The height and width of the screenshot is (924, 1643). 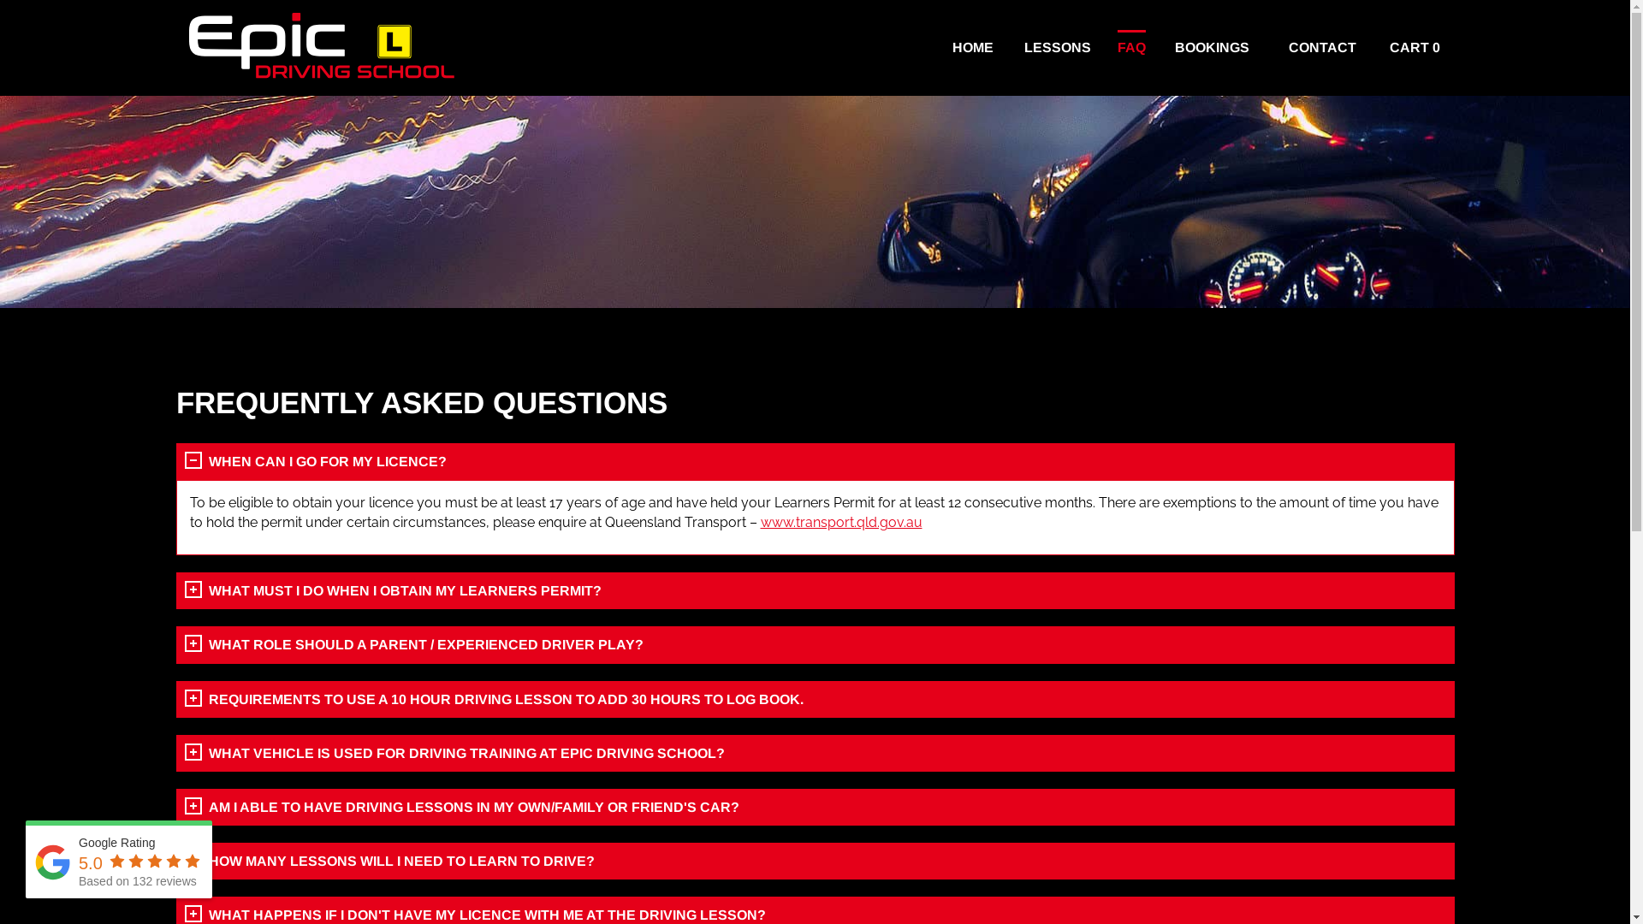 I want to click on CONTACT, so click(x=1323, y=48).